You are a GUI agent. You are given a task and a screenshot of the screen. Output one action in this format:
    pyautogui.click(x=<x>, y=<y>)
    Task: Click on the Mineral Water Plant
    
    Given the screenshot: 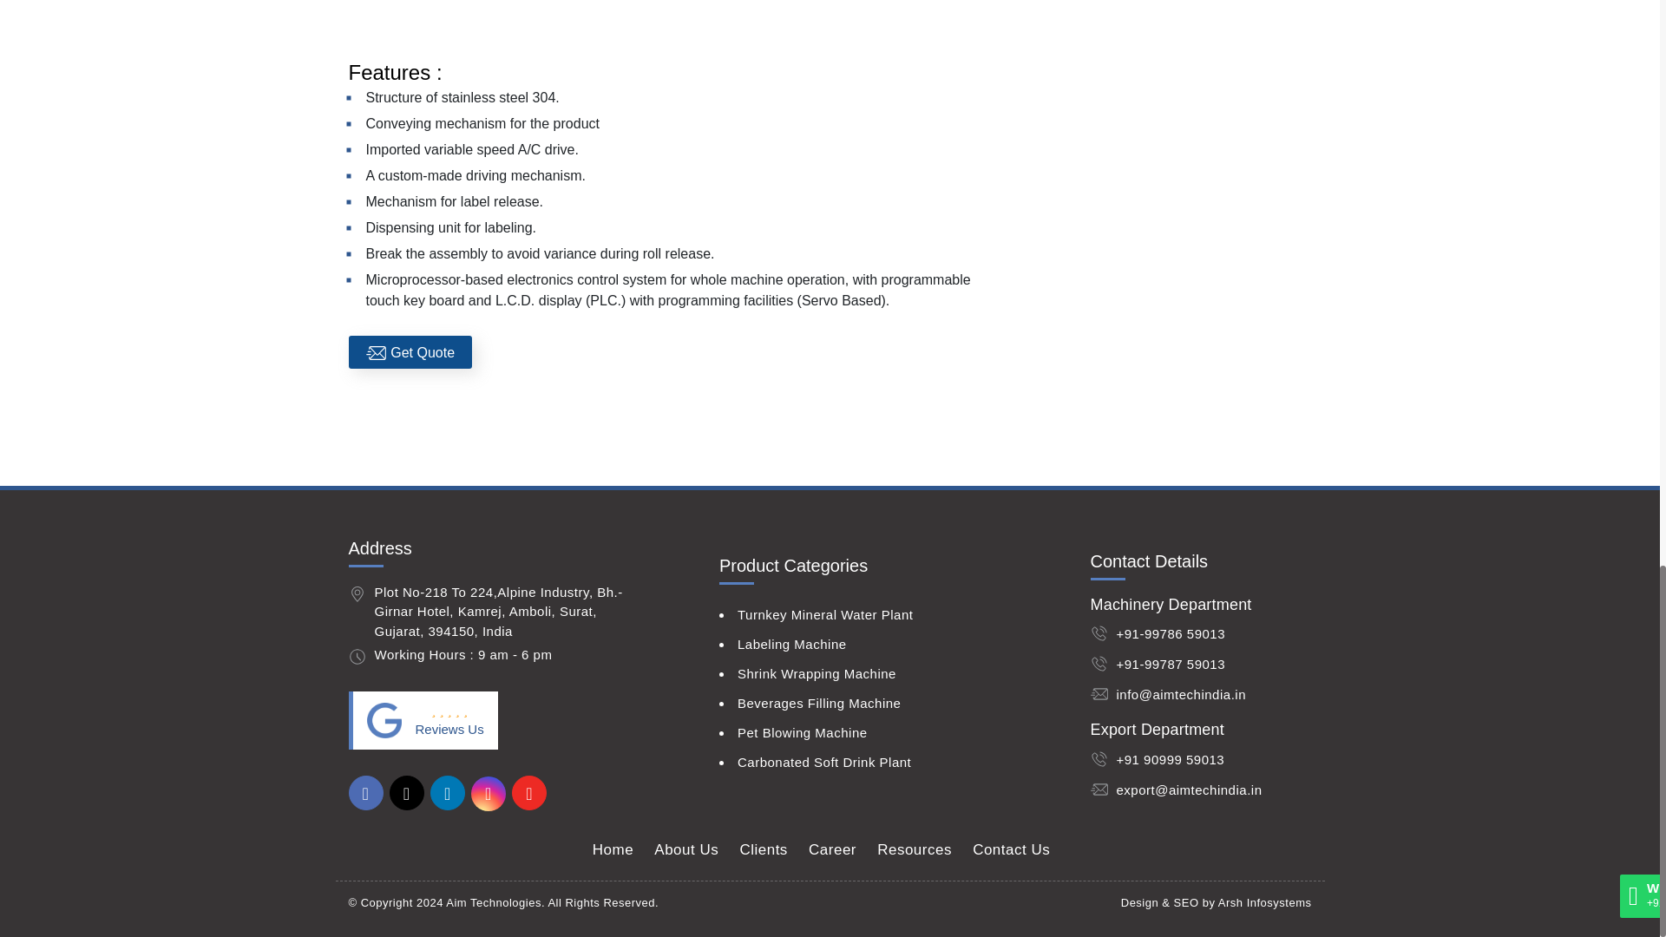 What is the action you would take?
    pyautogui.click(x=665, y=14)
    